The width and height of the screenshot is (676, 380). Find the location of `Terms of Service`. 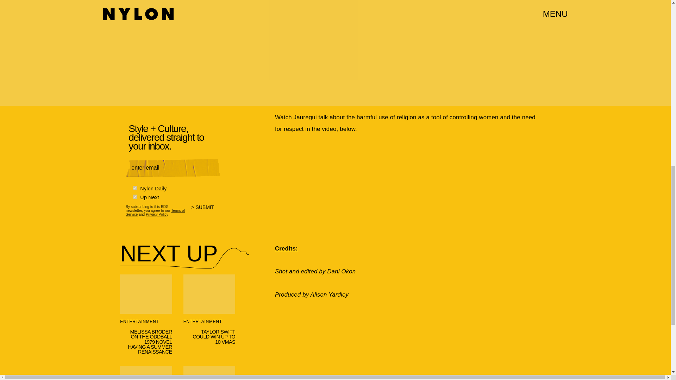

Terms of Service is located at coordinates (155, 212).